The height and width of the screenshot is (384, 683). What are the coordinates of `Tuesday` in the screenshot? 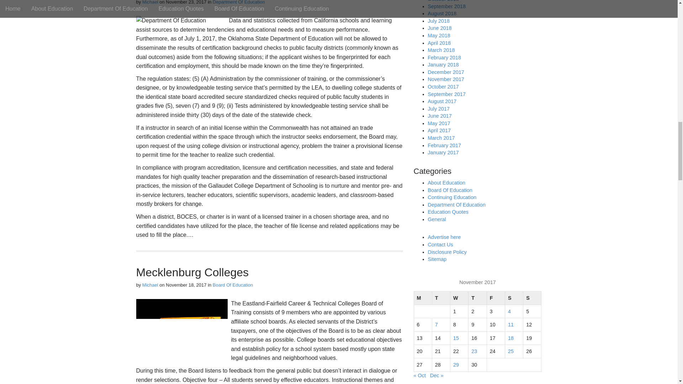 It's located at (441, 298).